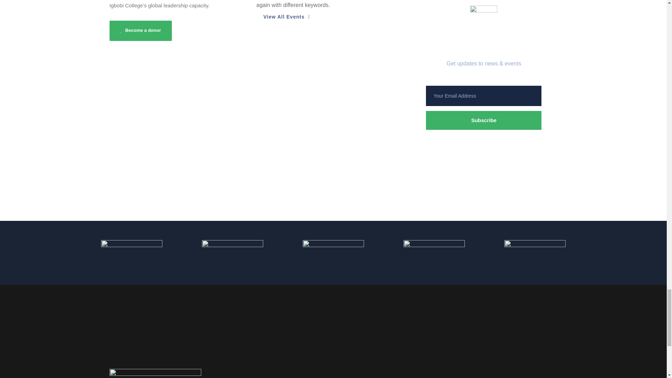 The width and height of the screenshot is (672, 378). Describe the element at coordinates (434, 252) in the screenshot. I see `slider4` at that location.